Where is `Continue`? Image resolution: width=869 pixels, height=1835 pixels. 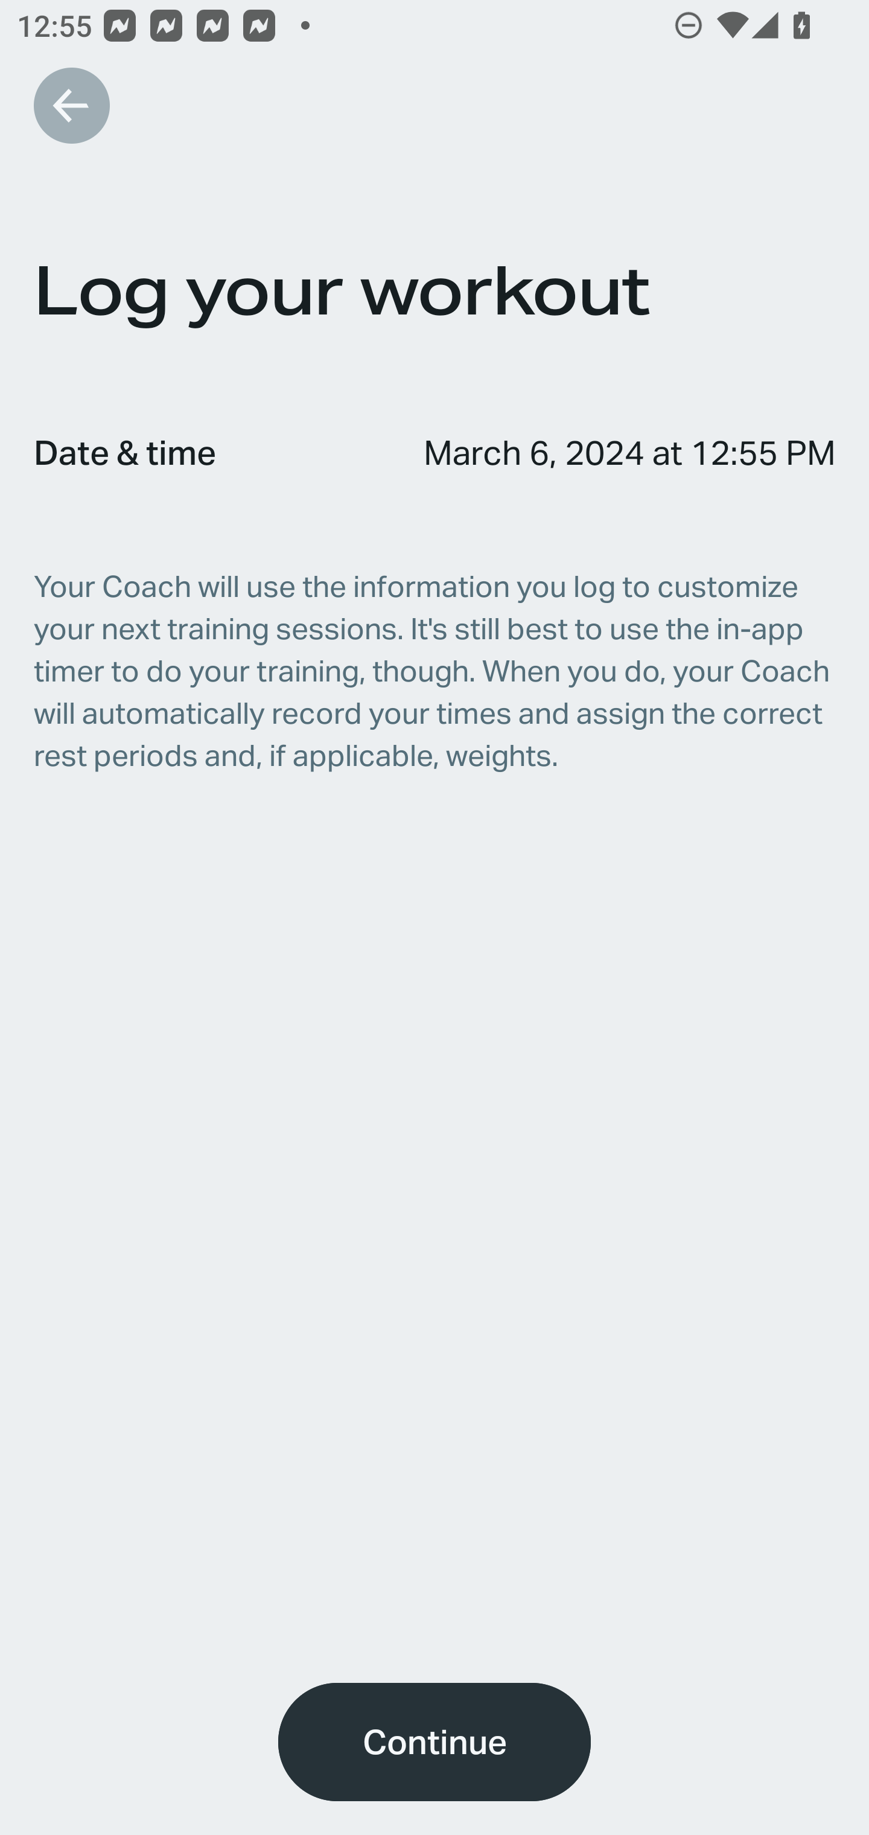
Continue is located at coordinates (434, 1742).